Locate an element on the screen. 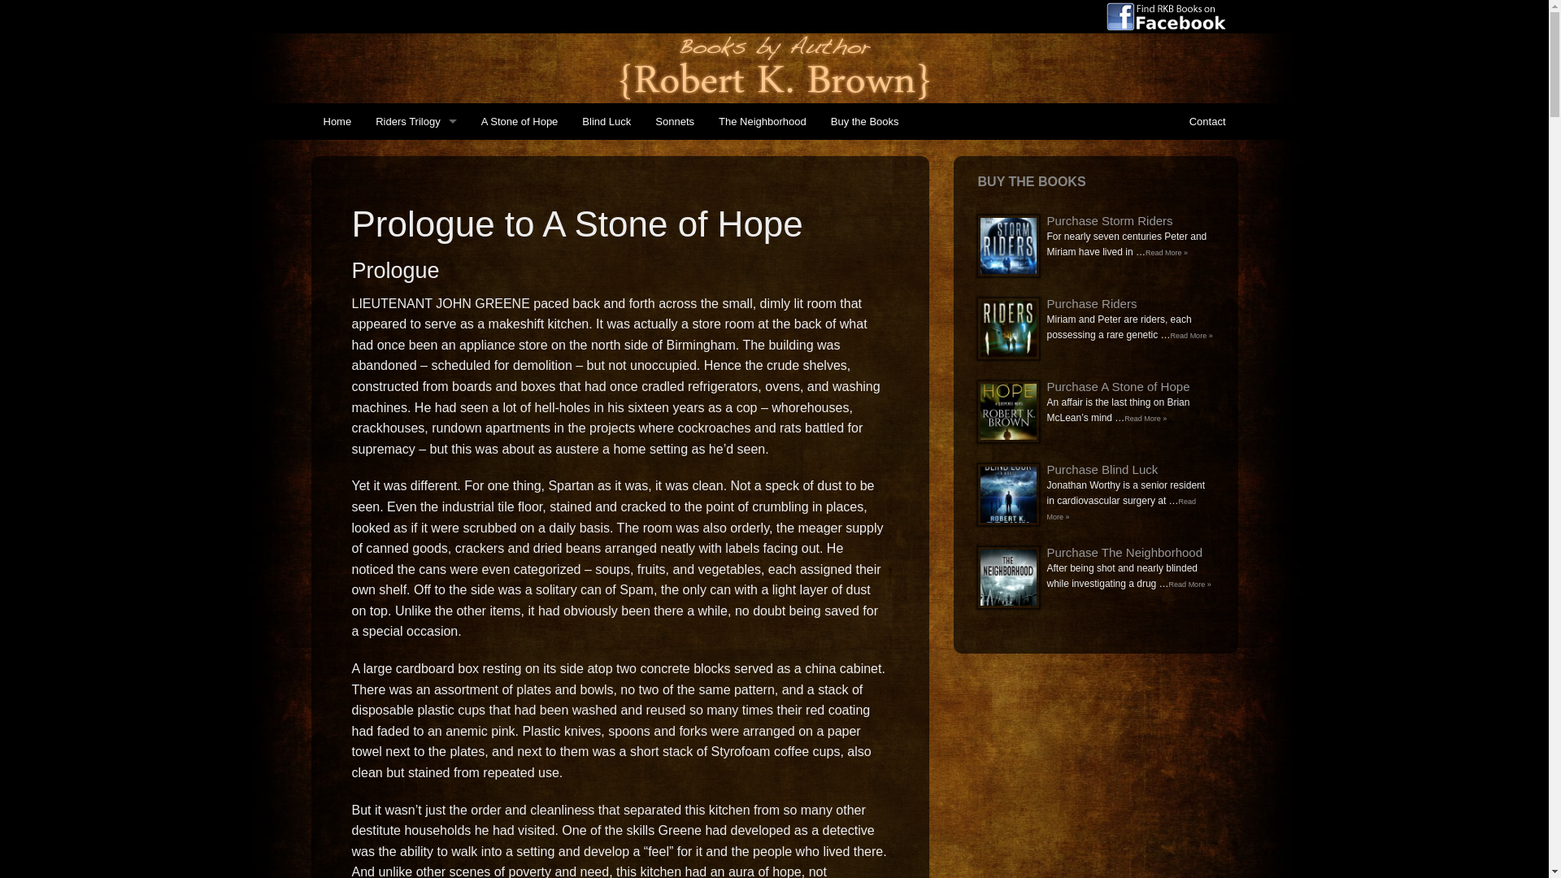 The image size is (1561, 878). Purchase A Stone of Hope is located at coordinates (1119, 385).